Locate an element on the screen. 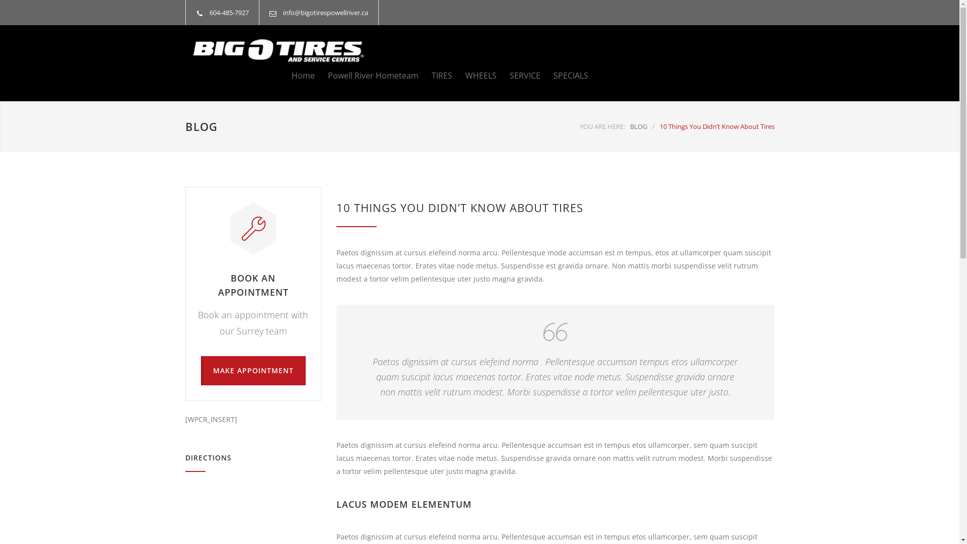 The height and width of the screenshot is (544, 967). SPECIALS is located at coordinates (564, 76).